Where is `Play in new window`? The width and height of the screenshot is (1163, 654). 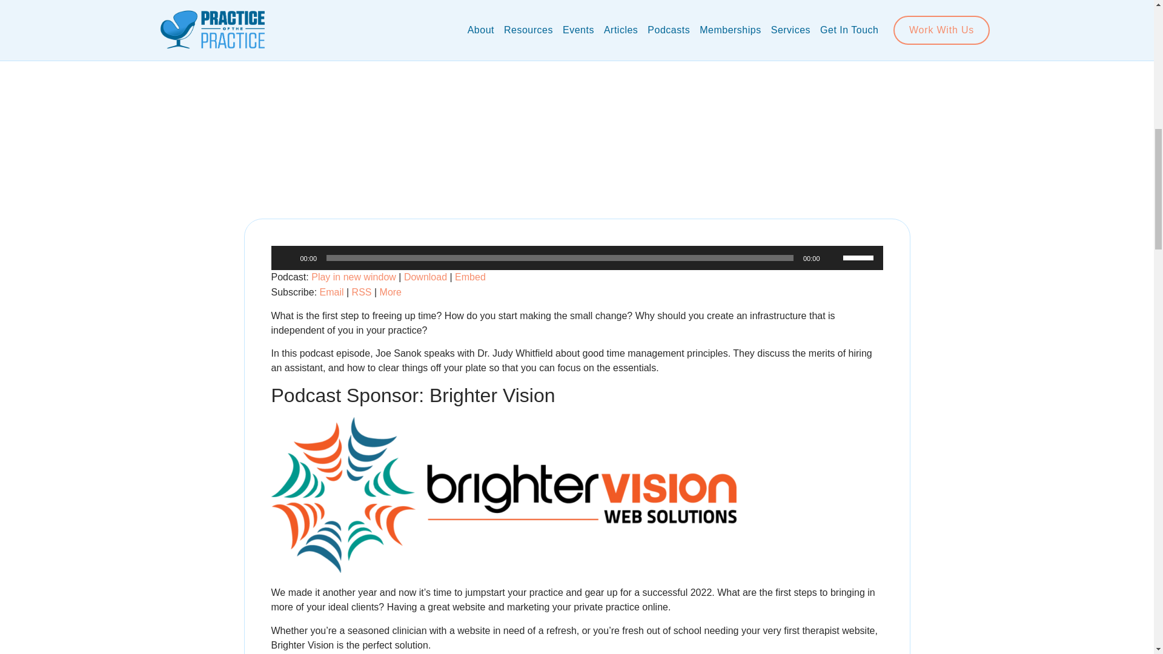 Play in new window is located at coordinates (354, 277).